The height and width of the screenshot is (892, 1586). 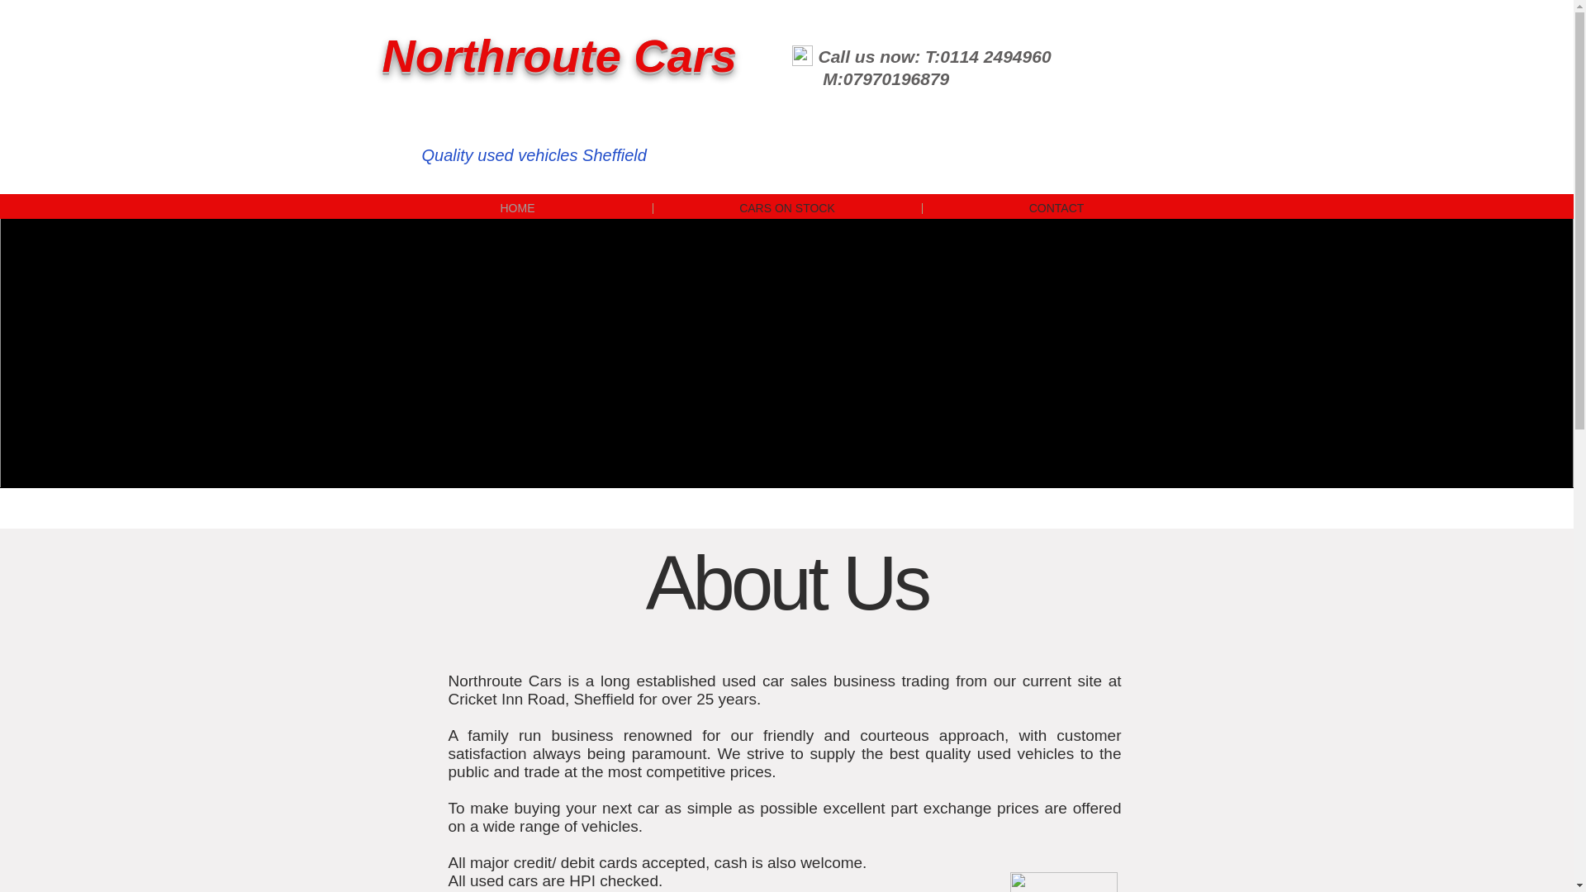 What do you see at coordinates (1056, 208) in the screenshot?
I see `CONTACT` at bounding box center [1056, 208].